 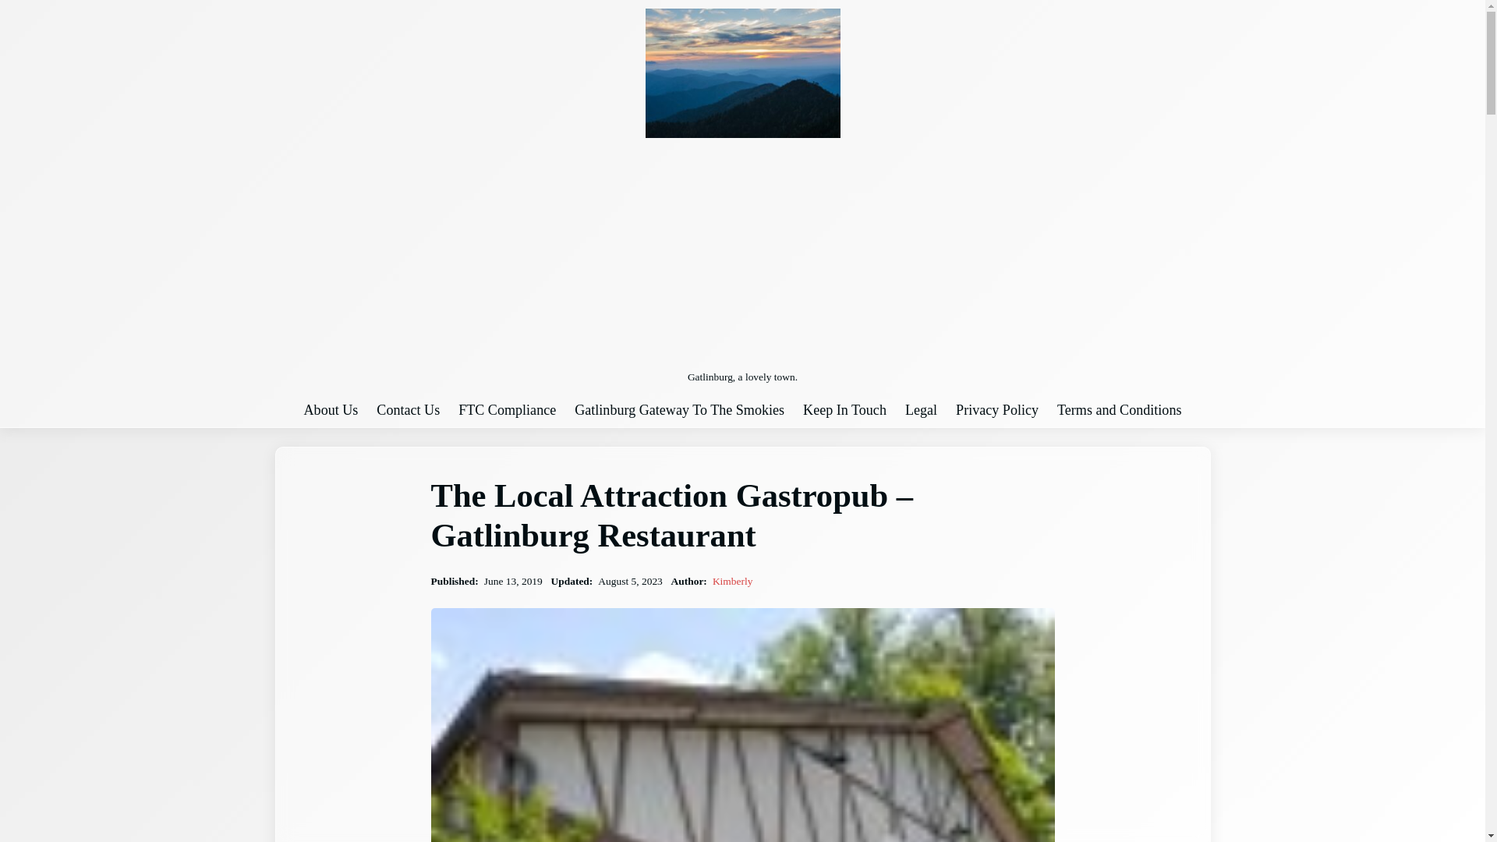 What do you see at coordinates (1118, 410) in the screenshot?
I see `Terms and Conditions` at bounding box center [1118, 410].